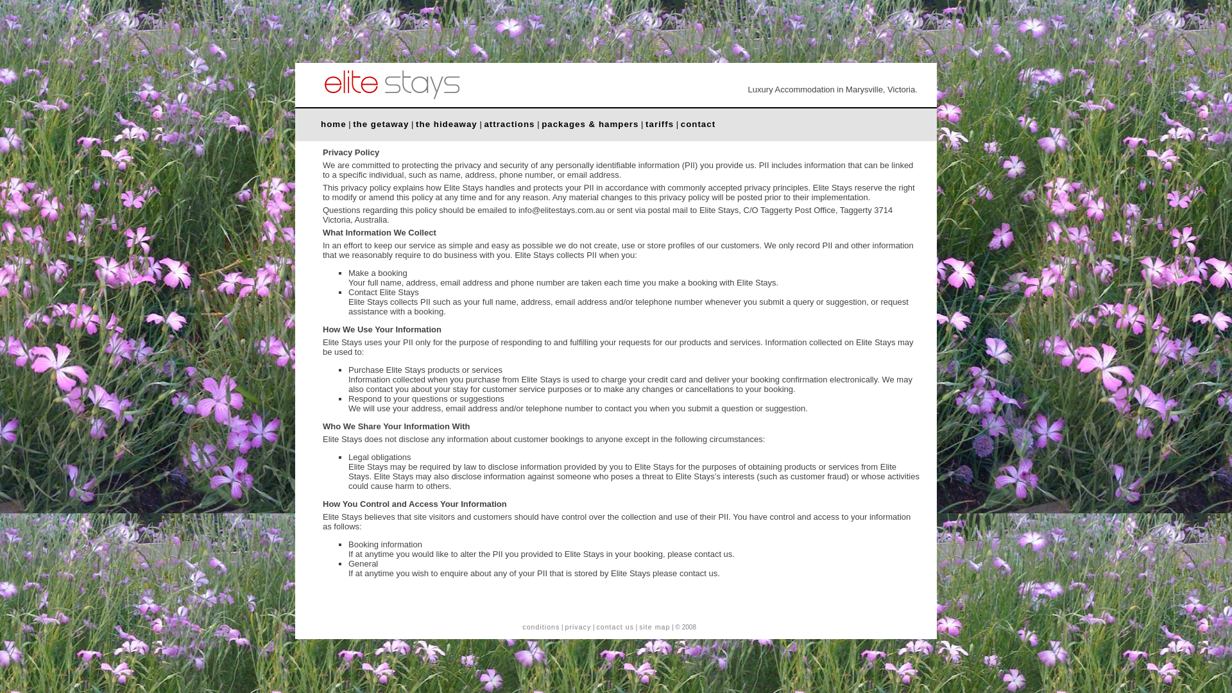 The height and width of the screenshot is (693, 1232). What do you see at coordinates (654, 627) in the screenshot?
I see `site map` at bounding box center [654, 627].